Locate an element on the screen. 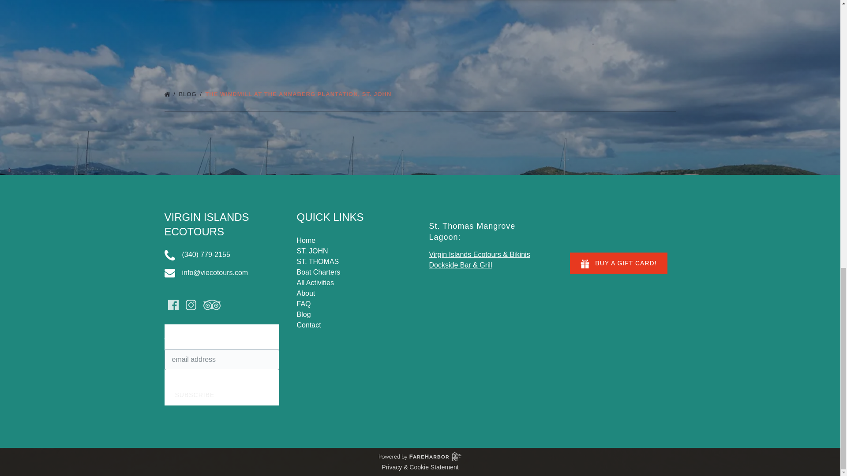 The image size is (847, 476). GIFT is located at coordinates (585, 264).